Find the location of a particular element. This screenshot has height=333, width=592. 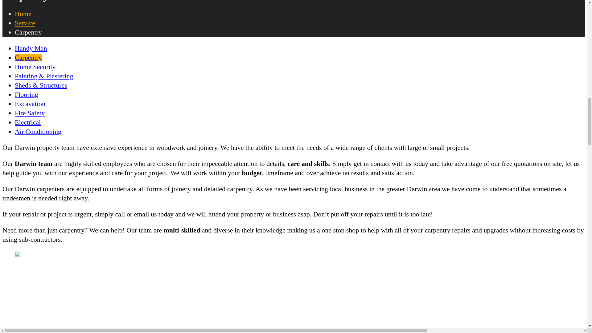

Excavation is located at coordinates (30, 104).